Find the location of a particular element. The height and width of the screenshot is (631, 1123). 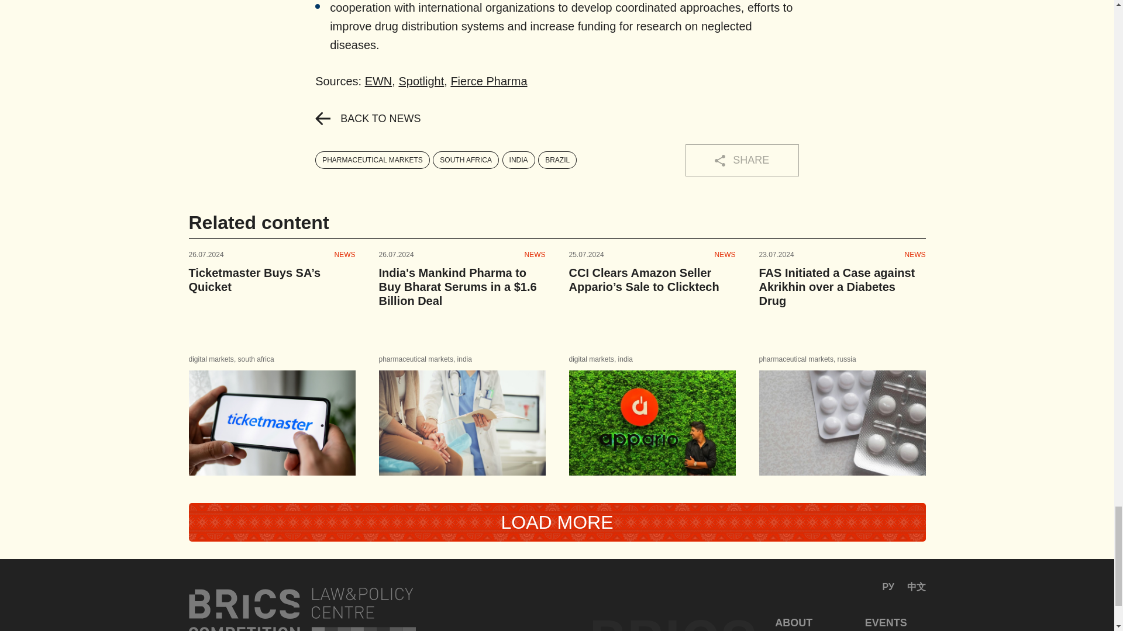

BACK TO NEWS is located at coordinates (367, 118).